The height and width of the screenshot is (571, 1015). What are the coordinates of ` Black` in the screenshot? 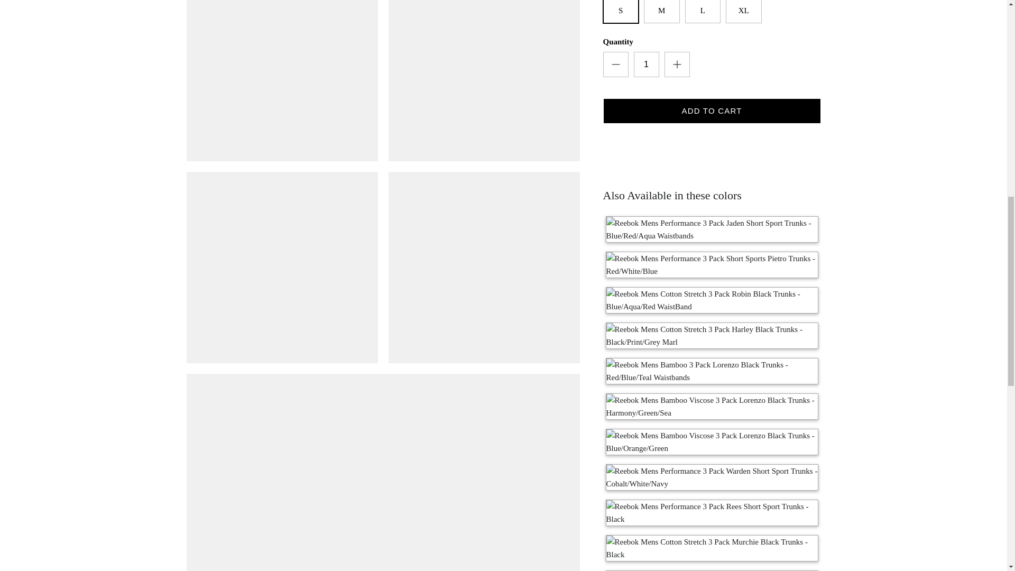 It's located at (712, 279).